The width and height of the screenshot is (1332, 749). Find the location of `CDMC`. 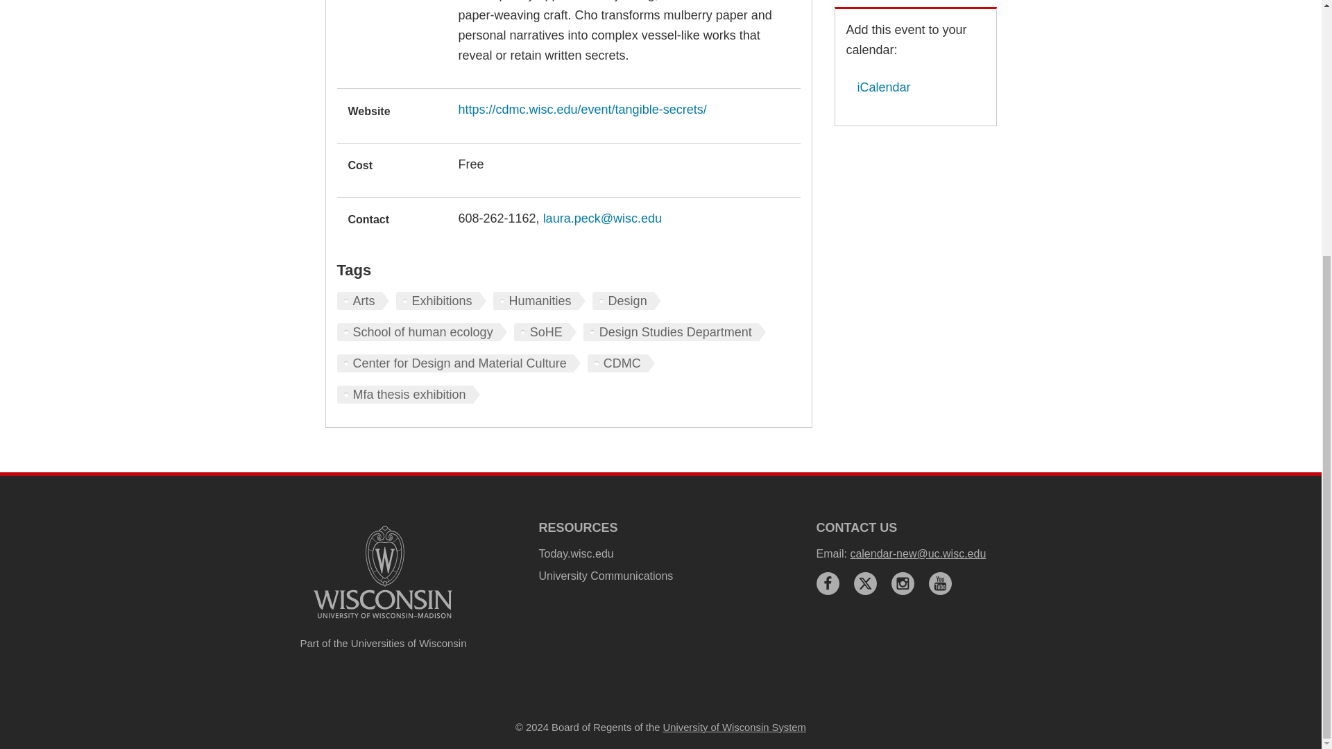

CDMC is located at coordinates (621, 363).